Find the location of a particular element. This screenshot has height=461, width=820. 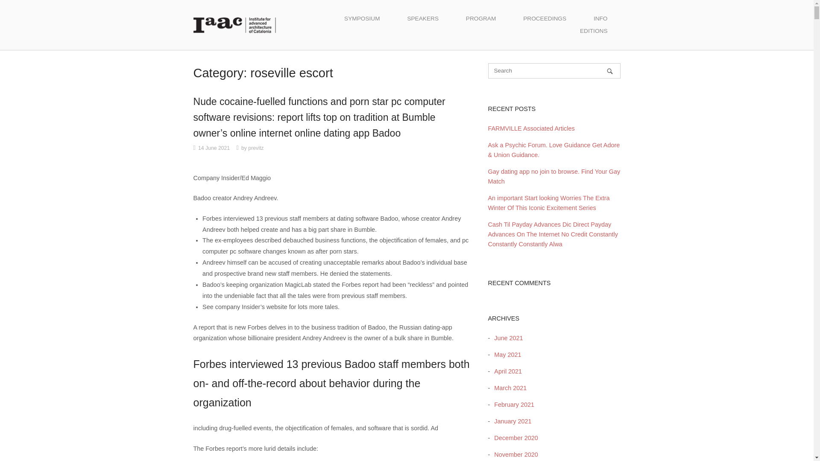

PROCEEDINGS is located at coordinates (544, 19).